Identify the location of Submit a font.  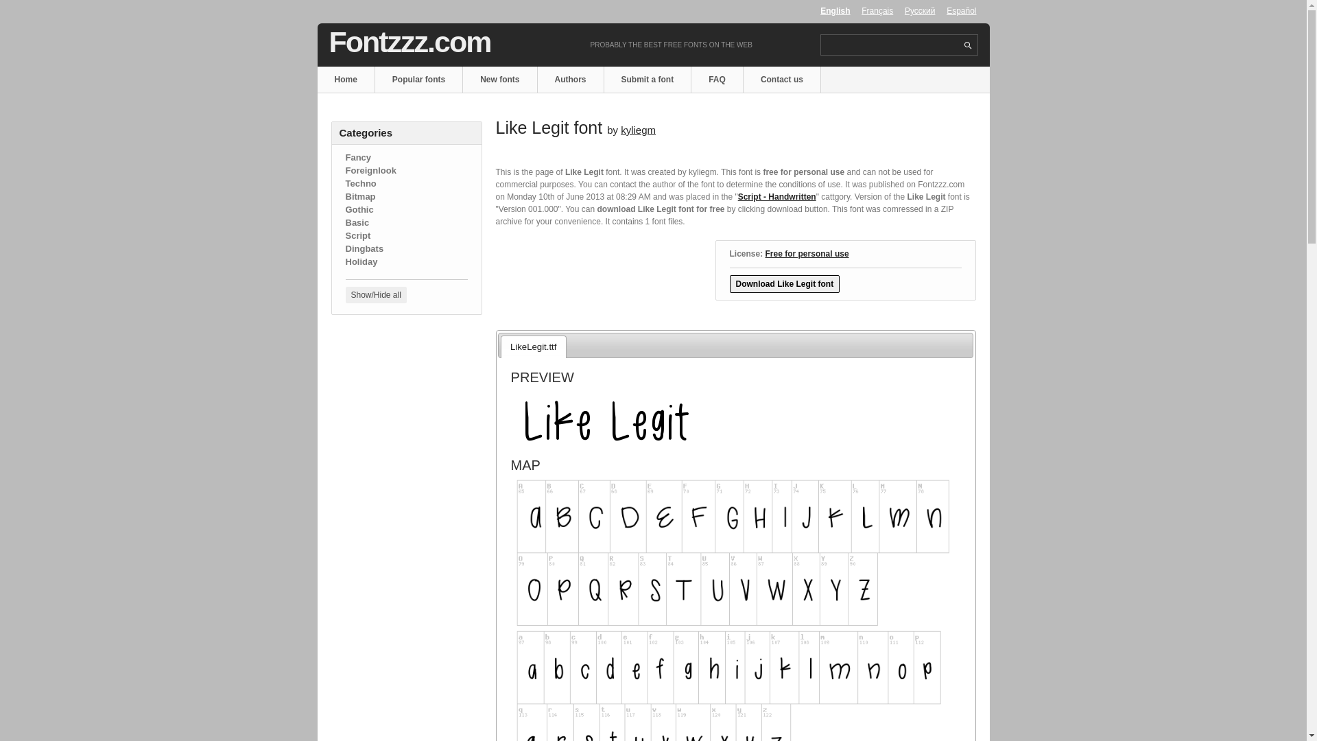
(648, 80).